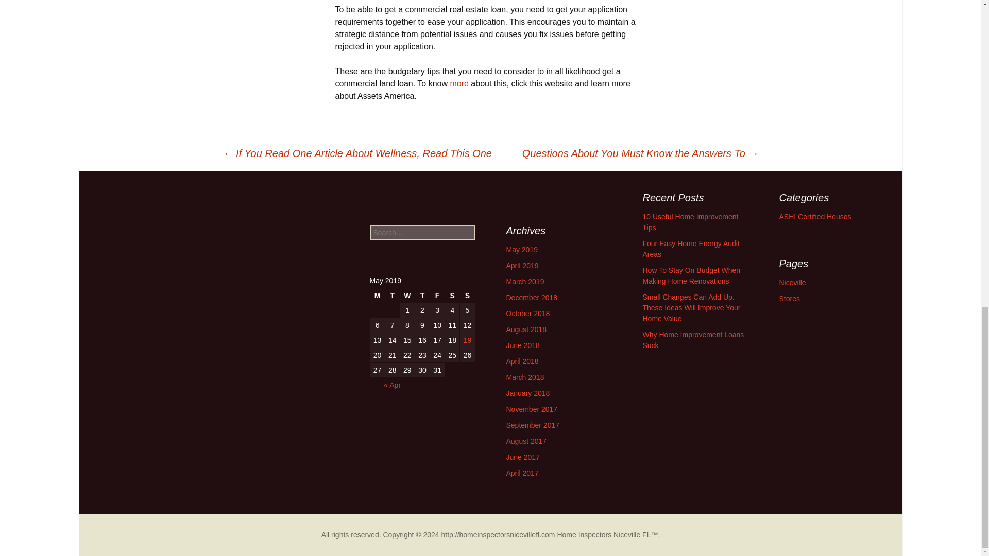  Describe the element at coordinates (524, 281) in the screenshot. I see `March 2019` at that location.